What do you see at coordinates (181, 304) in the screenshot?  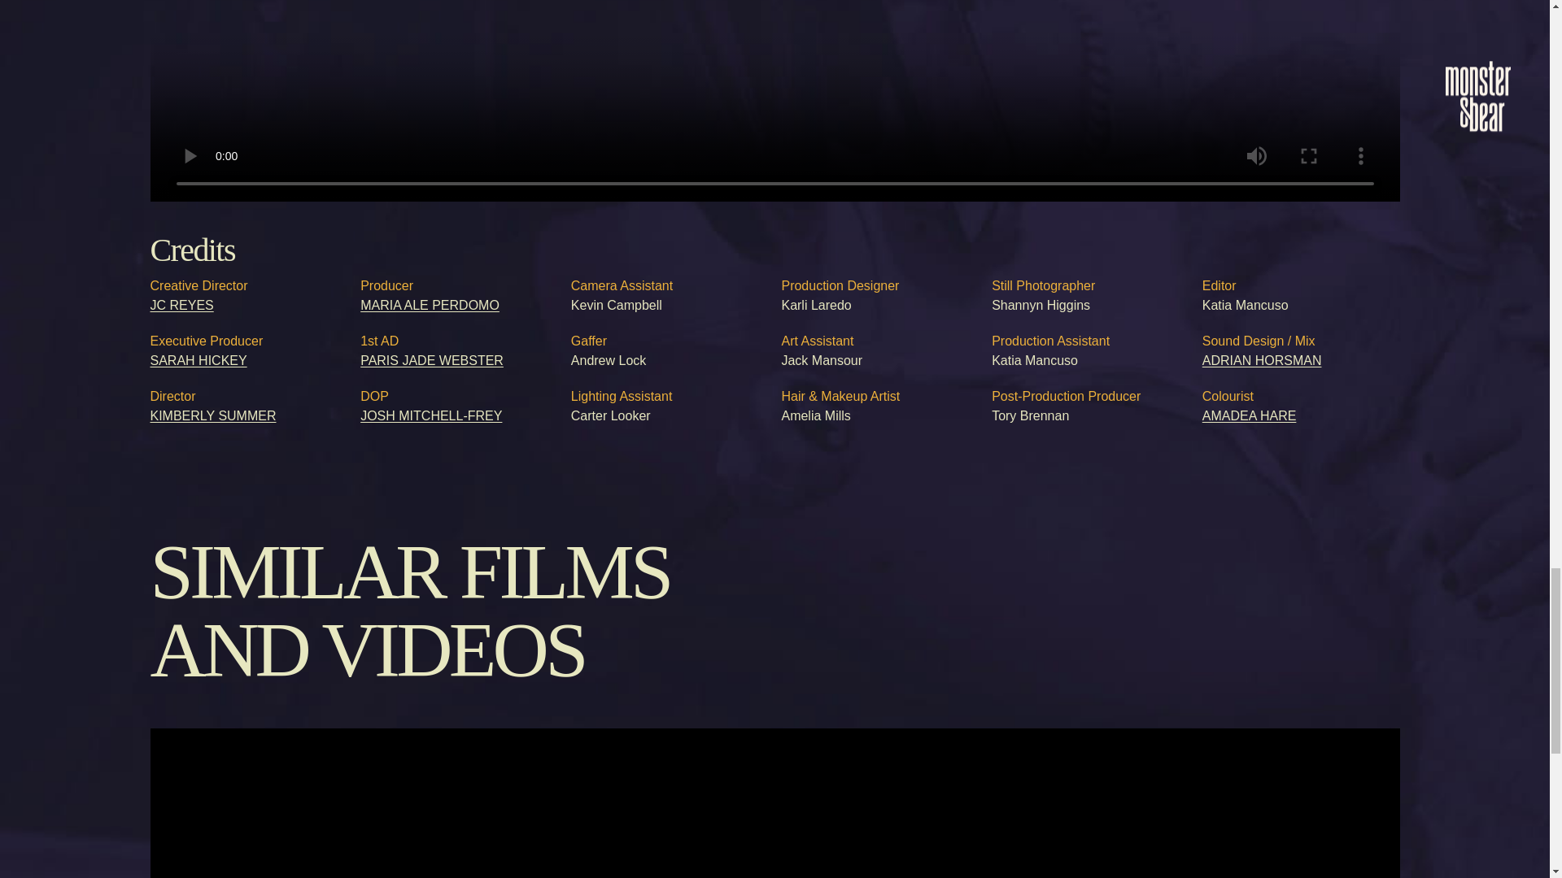 I see `JC REYES` at bounding box center [181, 304].